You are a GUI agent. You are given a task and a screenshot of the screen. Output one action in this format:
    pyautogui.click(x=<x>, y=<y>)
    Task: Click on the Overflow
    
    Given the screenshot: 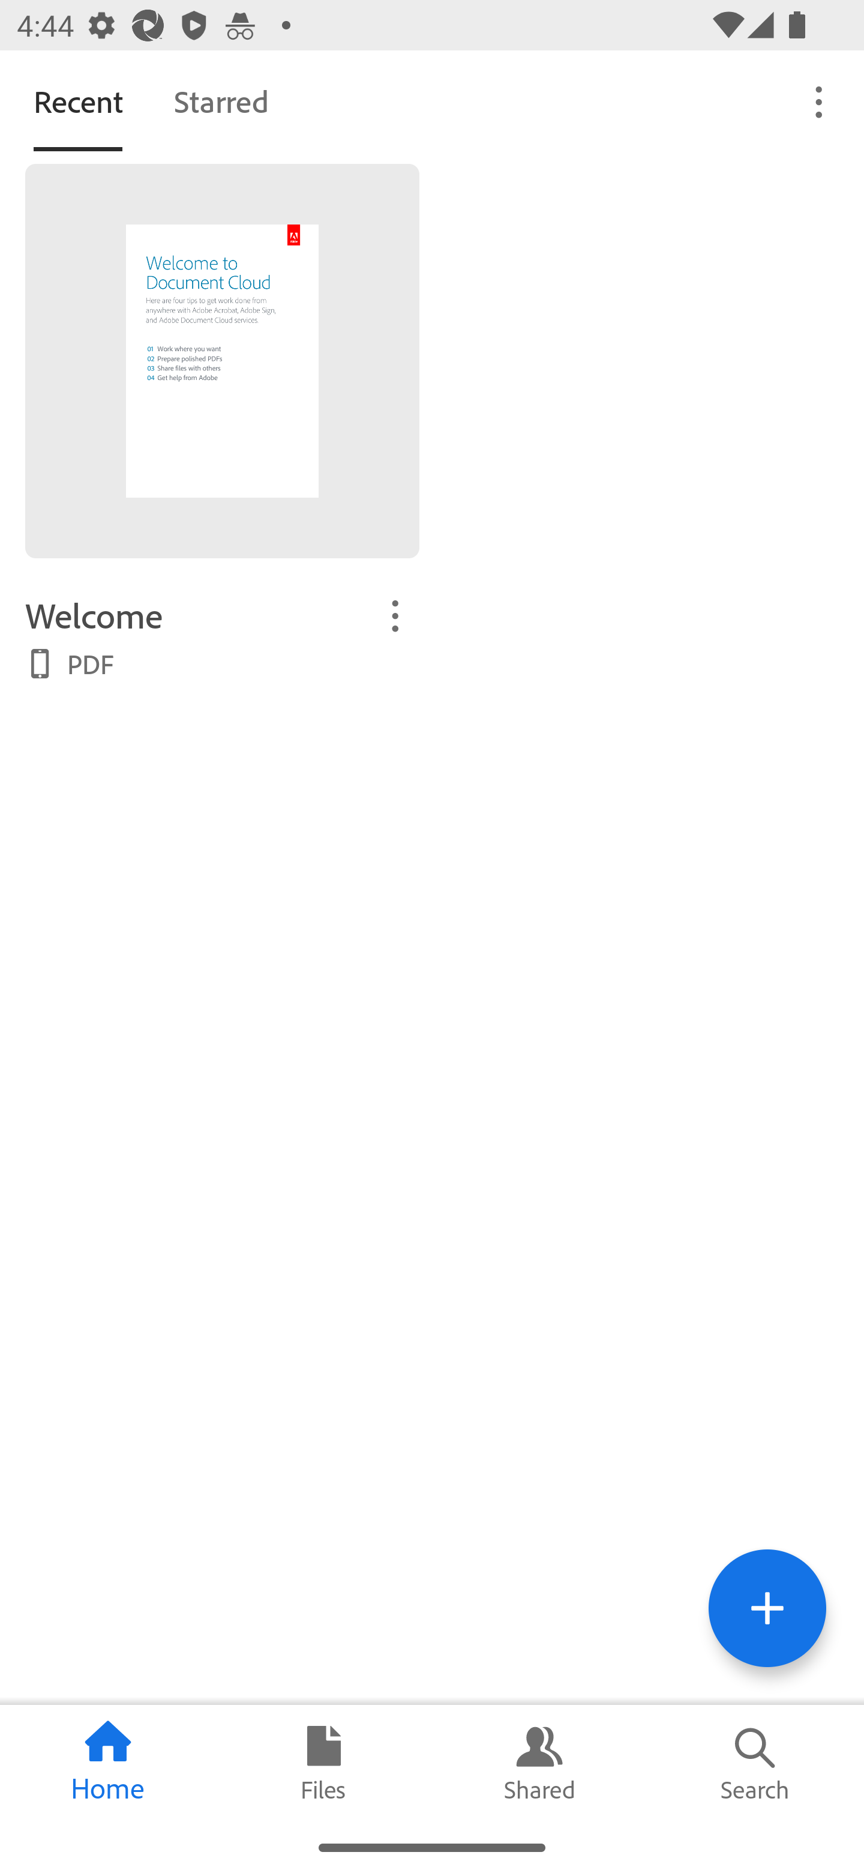 What is the action you would take?
    pyautogui.click(x=820, y=101)
    